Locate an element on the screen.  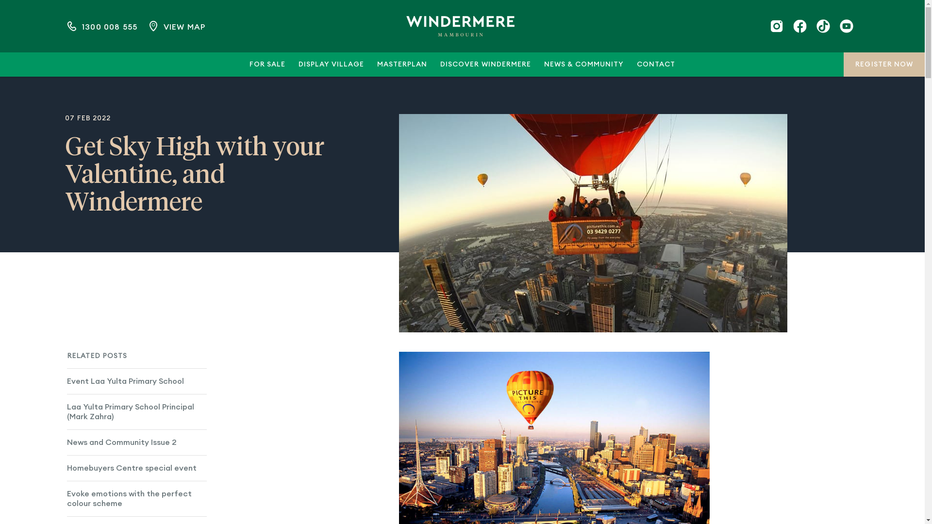
CONTACT is located at coordinates (656, 65).